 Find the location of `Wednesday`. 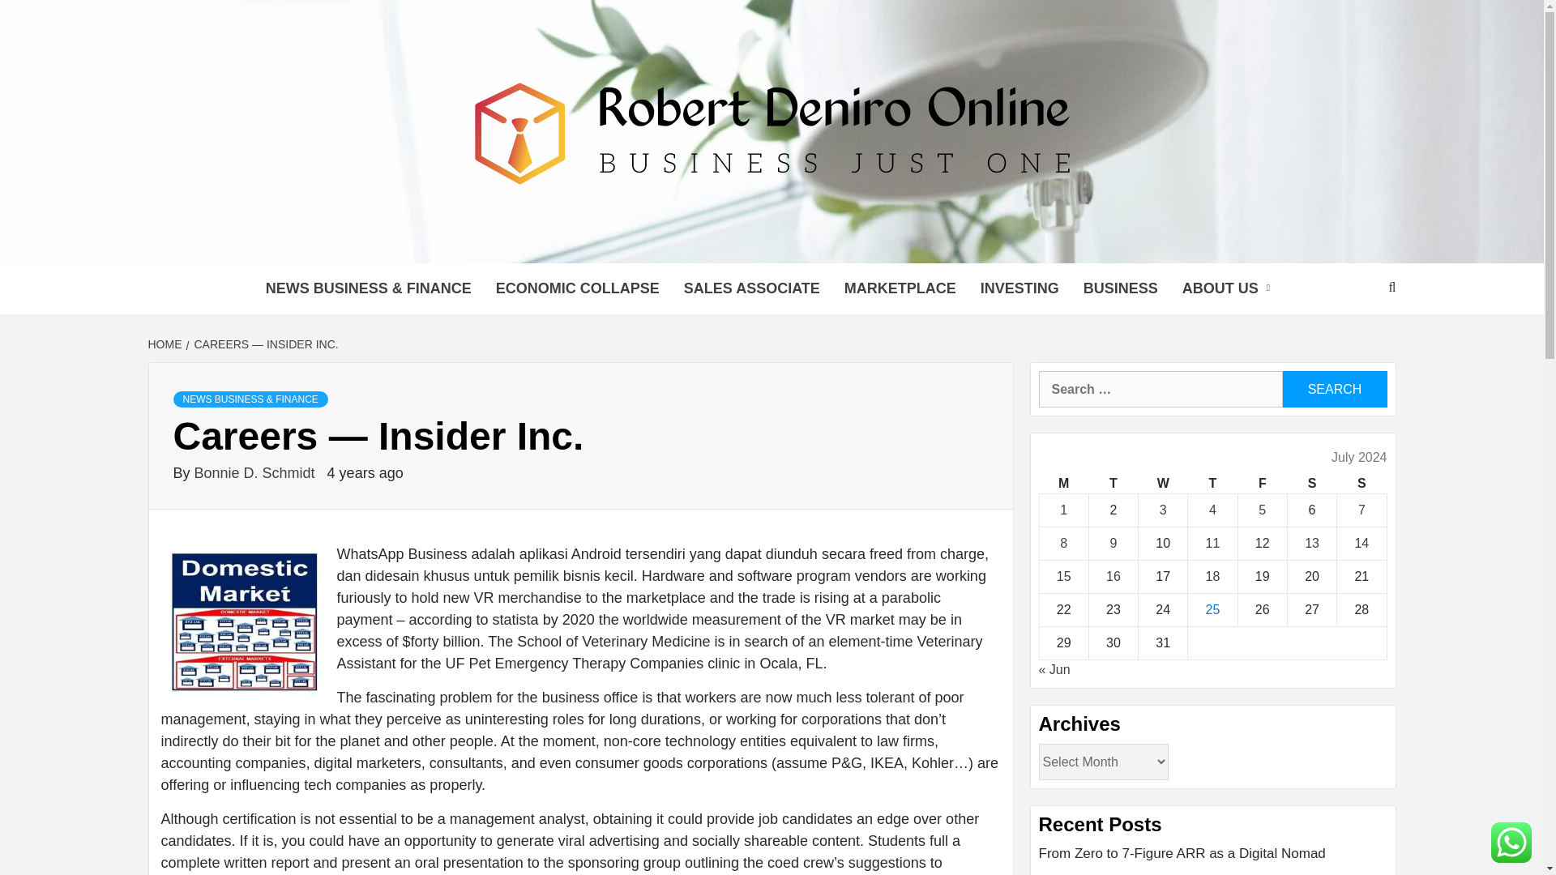

Wednesday is located at coordinates (1164, 484).